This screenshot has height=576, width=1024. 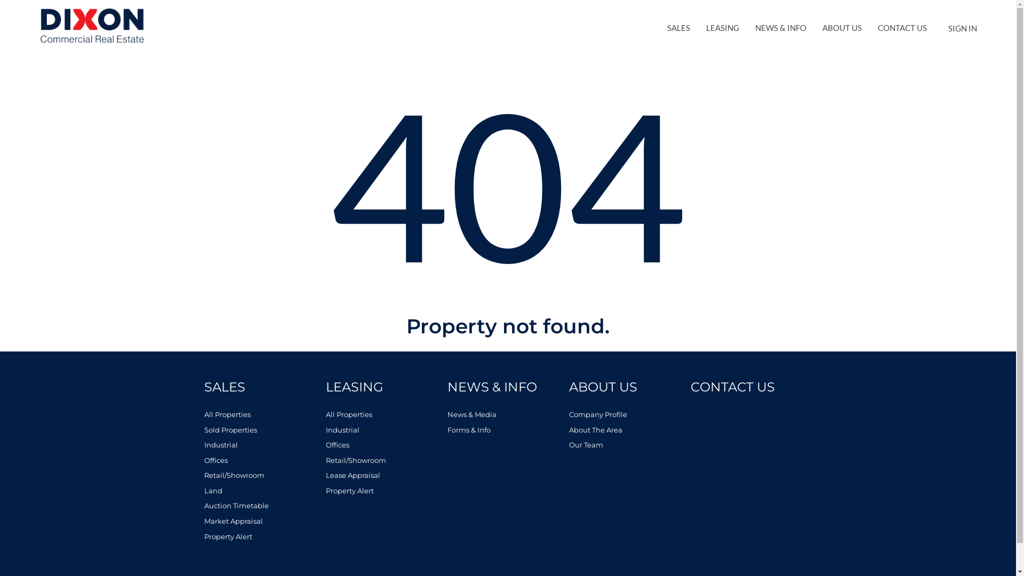 What do you see at coordinates (629, 430) in the screenshot?
I see `About The Area` at bounding box center [629, 430].